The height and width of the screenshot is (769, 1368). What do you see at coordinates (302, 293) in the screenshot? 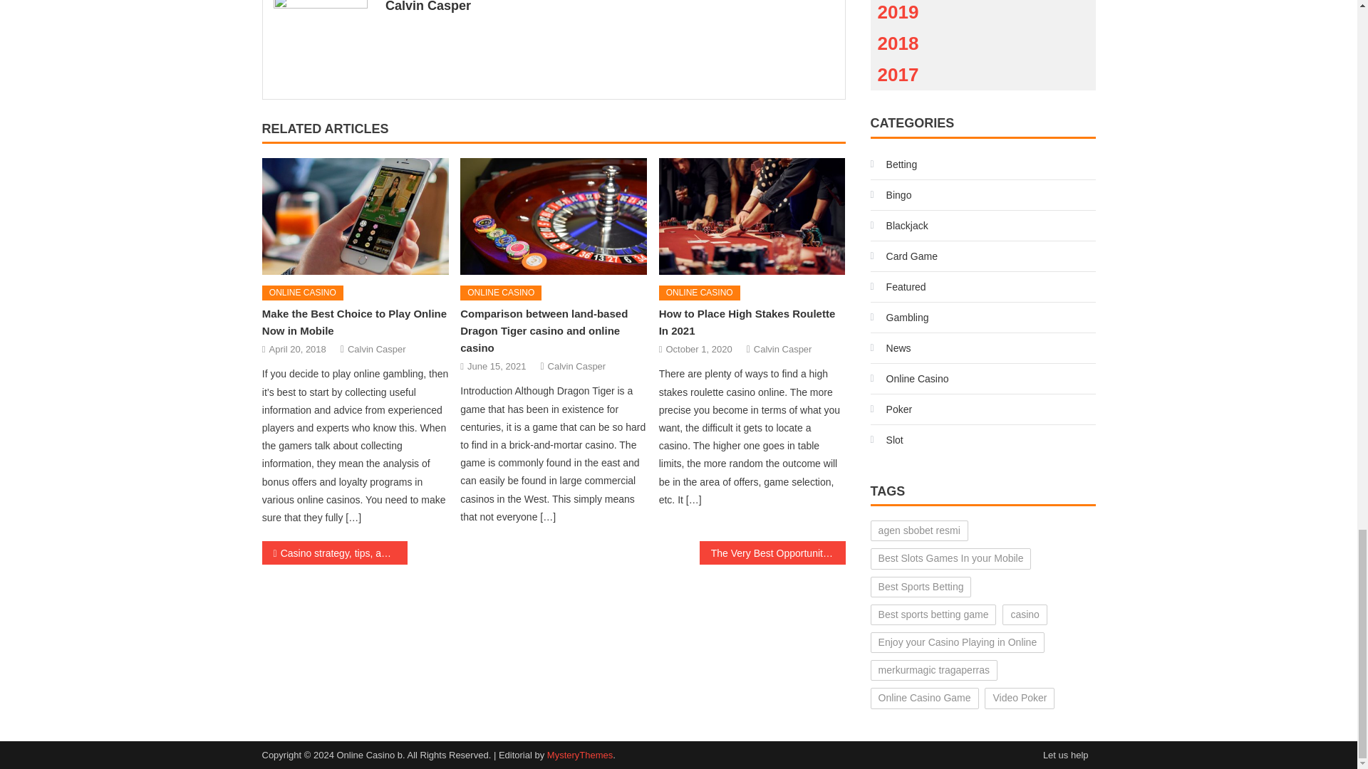
I see `ONLINE CASINO` at bounding box center [302, 293].